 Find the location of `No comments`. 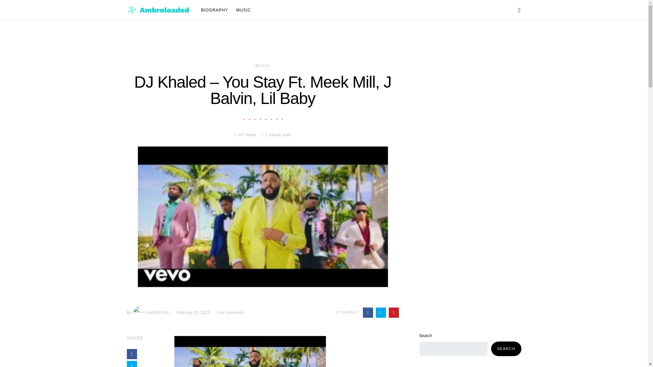

No comments is located at coordinates (231, 313).